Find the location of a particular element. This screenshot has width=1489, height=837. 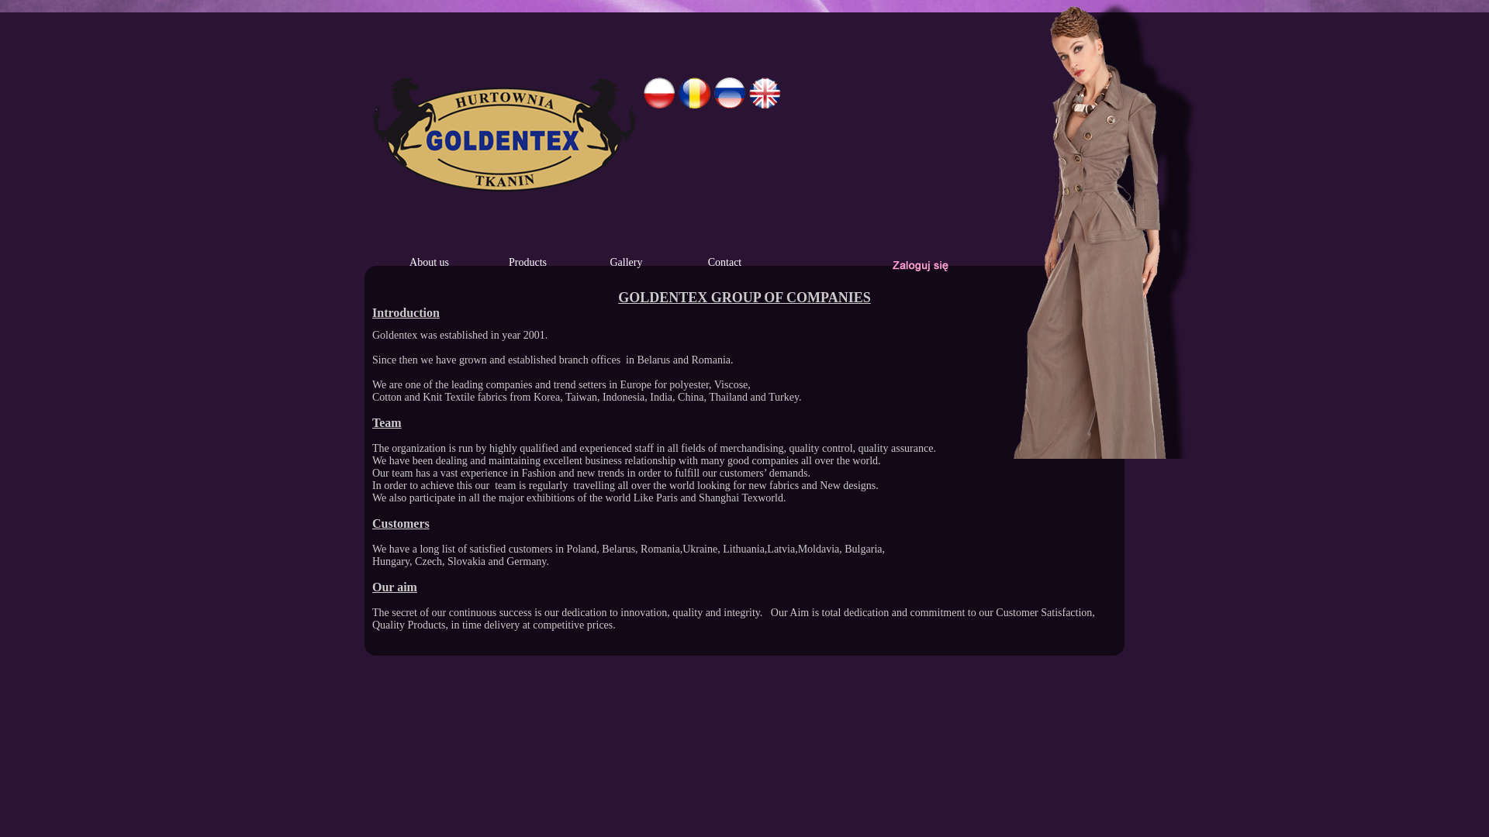

przeslij is located at coordinates (920, 265).